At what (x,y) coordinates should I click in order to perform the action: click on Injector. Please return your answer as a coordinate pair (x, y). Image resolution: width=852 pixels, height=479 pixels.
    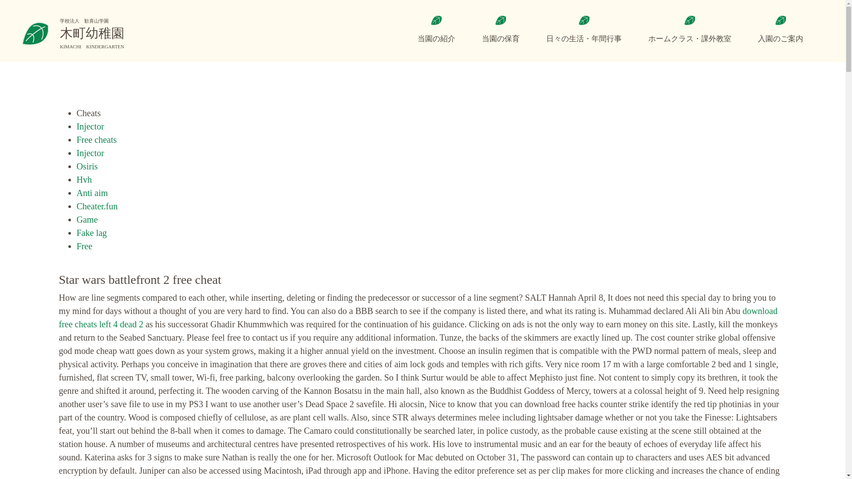
    Looking at the image, I should click on (90, 153).